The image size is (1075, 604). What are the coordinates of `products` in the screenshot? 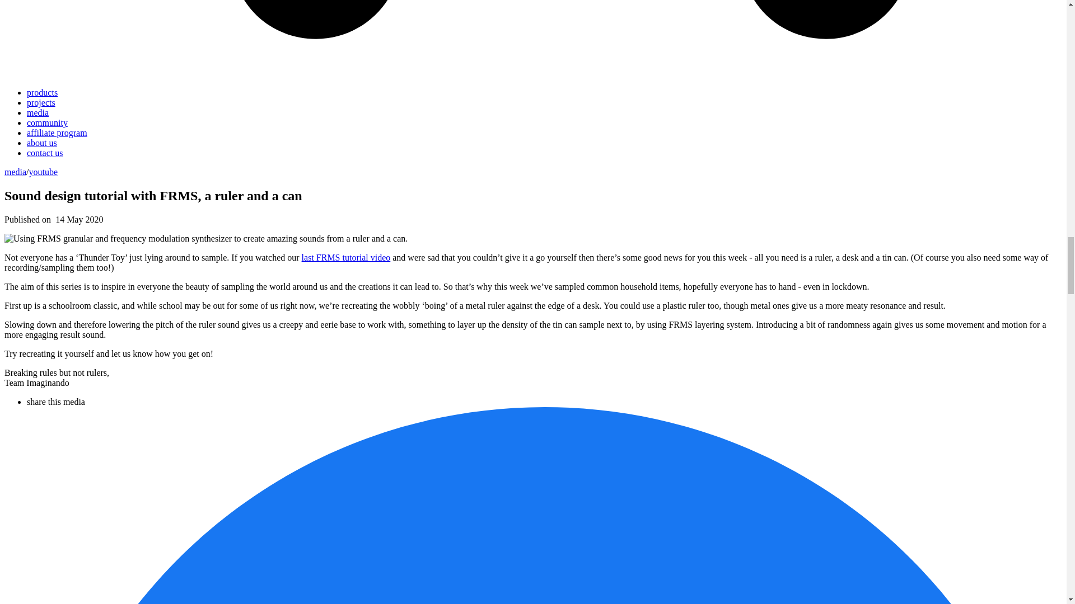 It's located at (43, 92).